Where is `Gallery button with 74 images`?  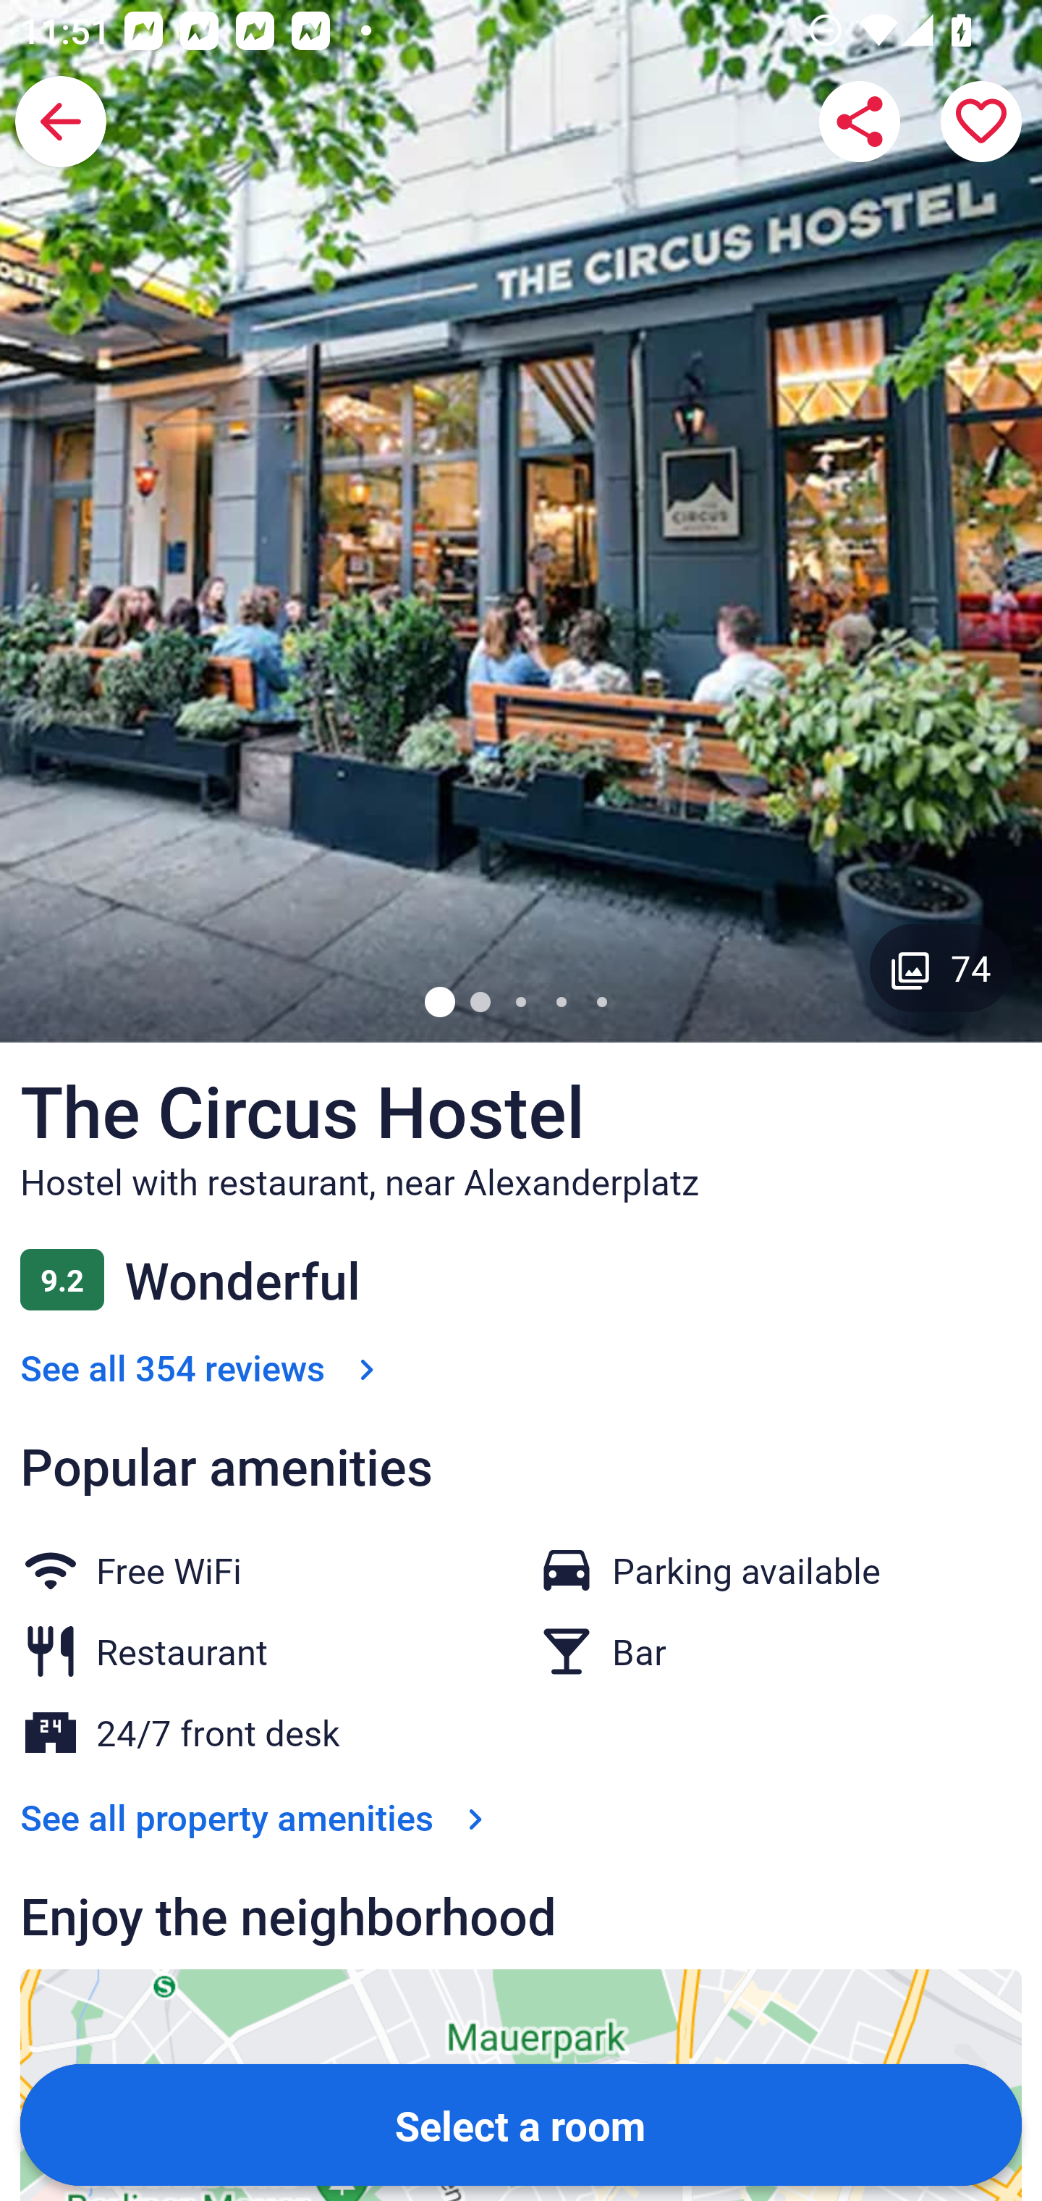
Gallery button with 74 images is located at coordinates (941, 967).